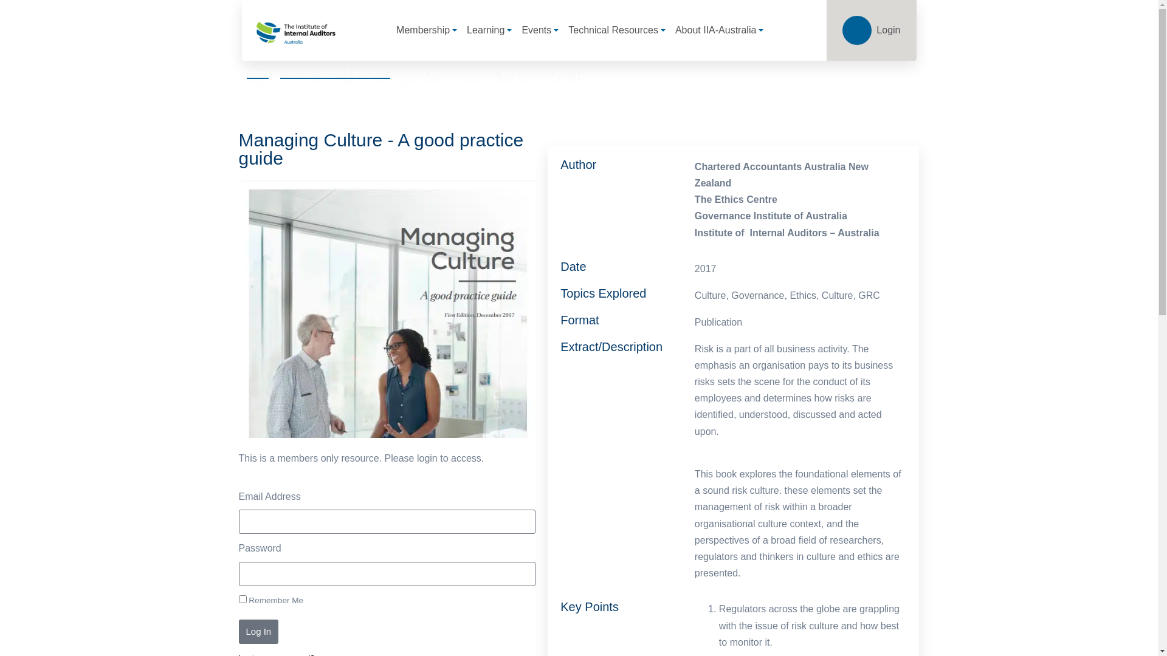  Describe the element at coordinates (872, 30) in the screenshot. I see `Login` at that location.